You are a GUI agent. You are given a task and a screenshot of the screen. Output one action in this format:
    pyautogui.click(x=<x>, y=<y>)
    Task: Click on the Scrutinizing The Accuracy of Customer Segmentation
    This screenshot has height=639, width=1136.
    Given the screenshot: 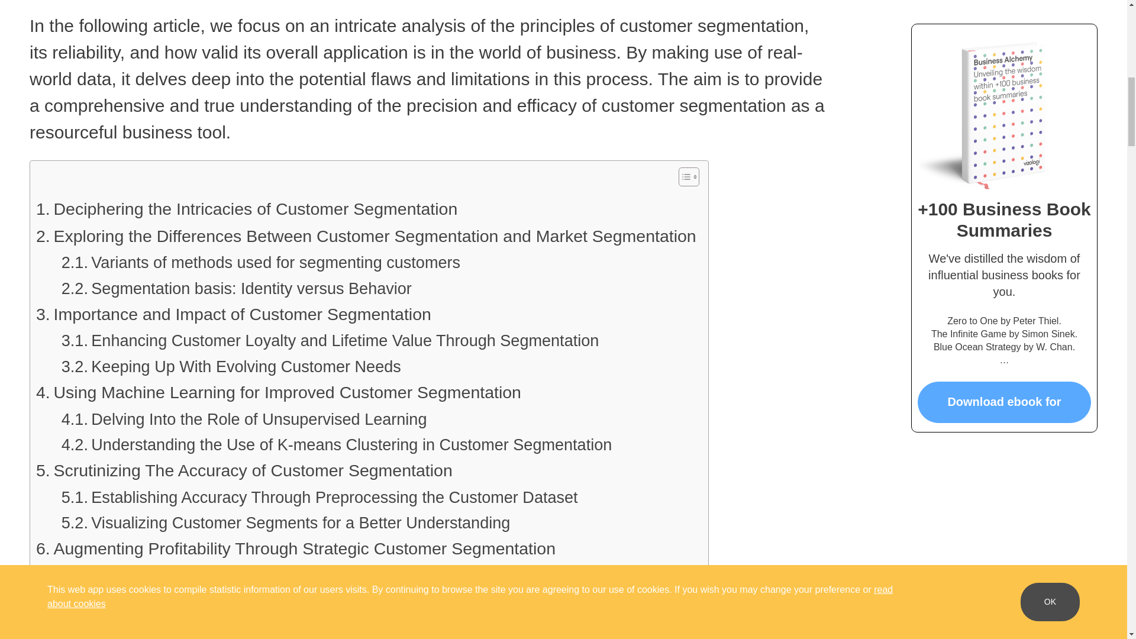 What is the action you would take?
    pyautogui.click(x=244, y=471)
    